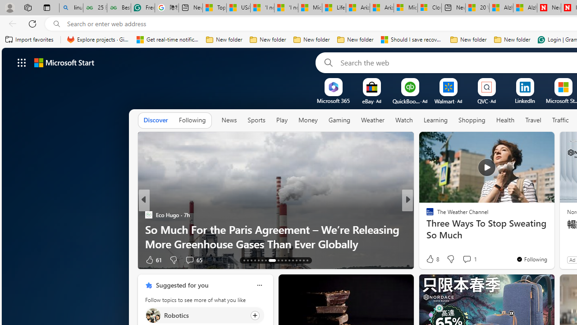 This screenshot has width=577, height=325. I want to click on AutomationID: tab-27, so click(299, 260).